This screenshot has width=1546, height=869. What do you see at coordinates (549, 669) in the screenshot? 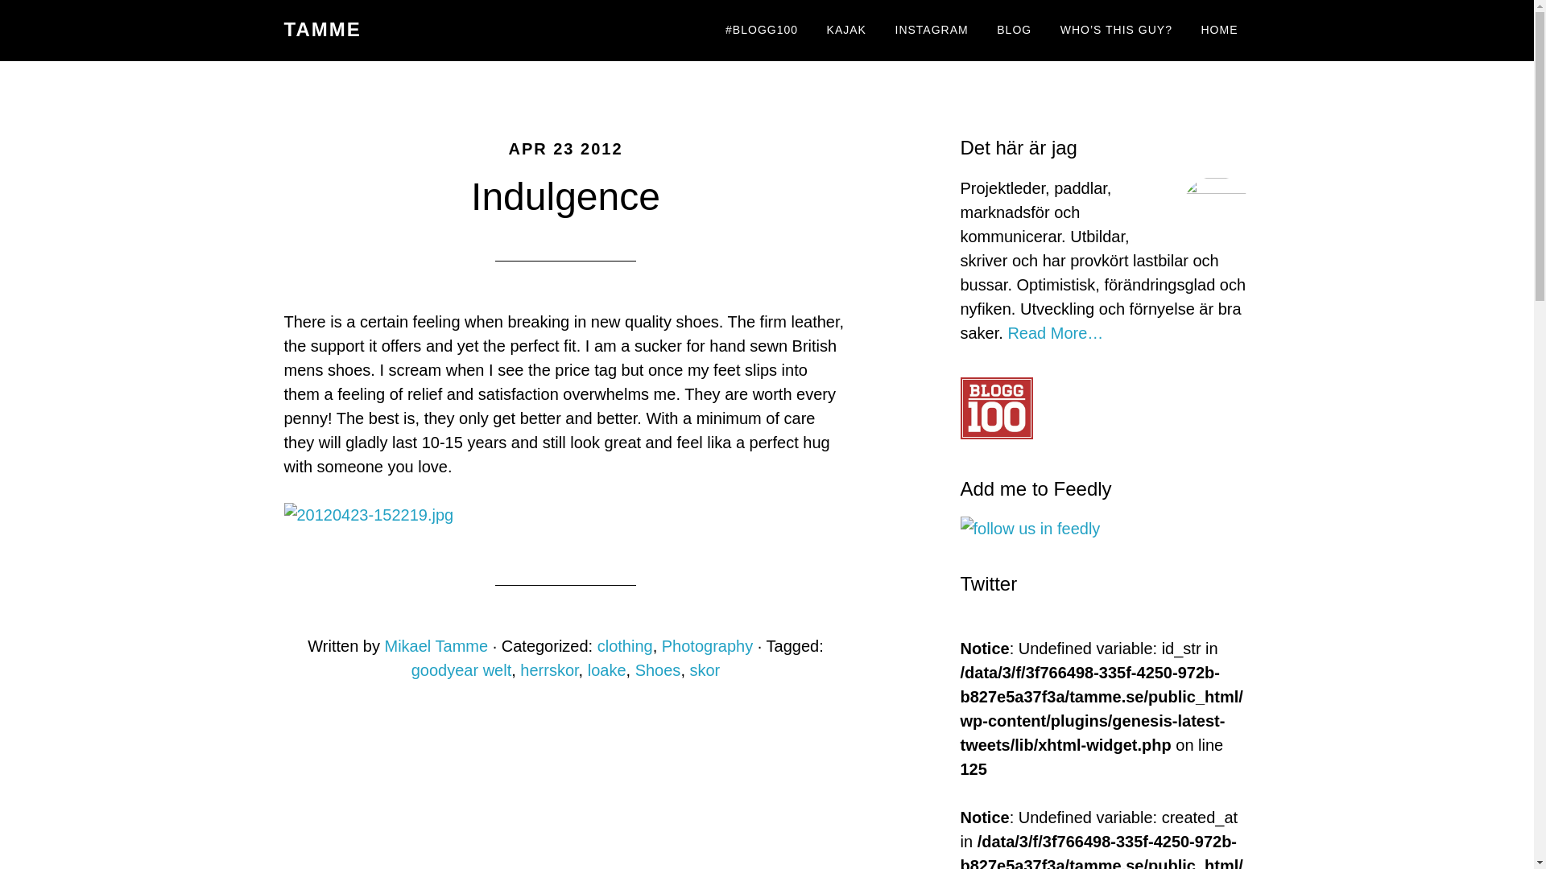
I see `herrskor` at bounding box center [549, 669].